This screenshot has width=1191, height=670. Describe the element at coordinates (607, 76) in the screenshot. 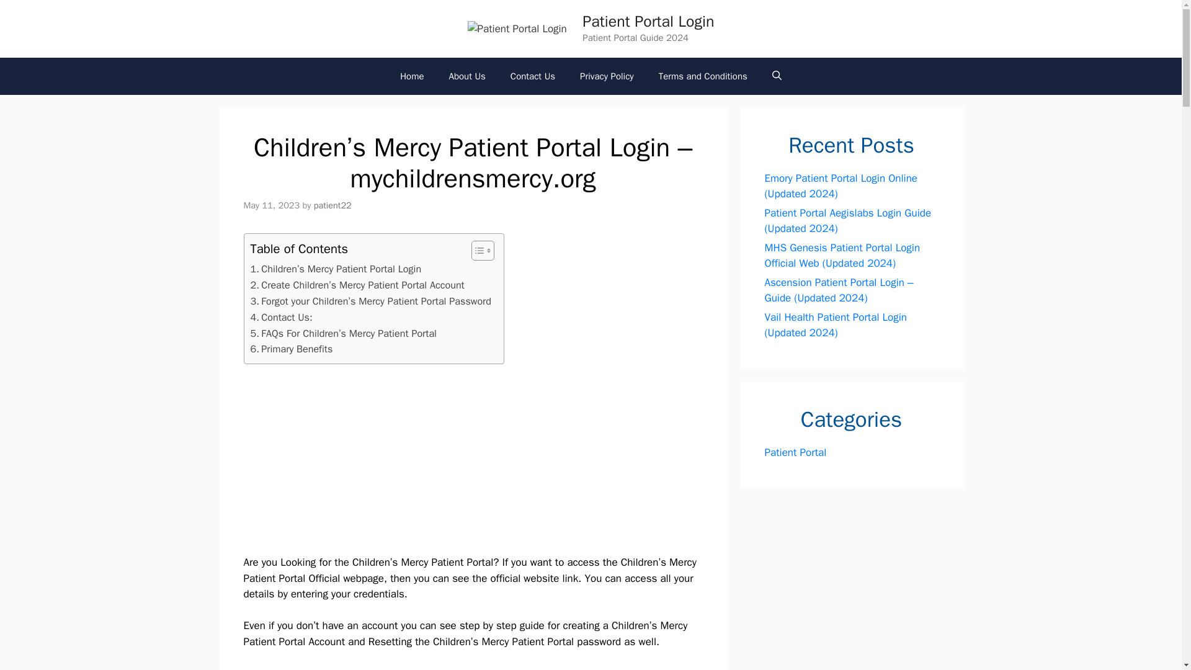

I see `Privacy Policy` at that location.